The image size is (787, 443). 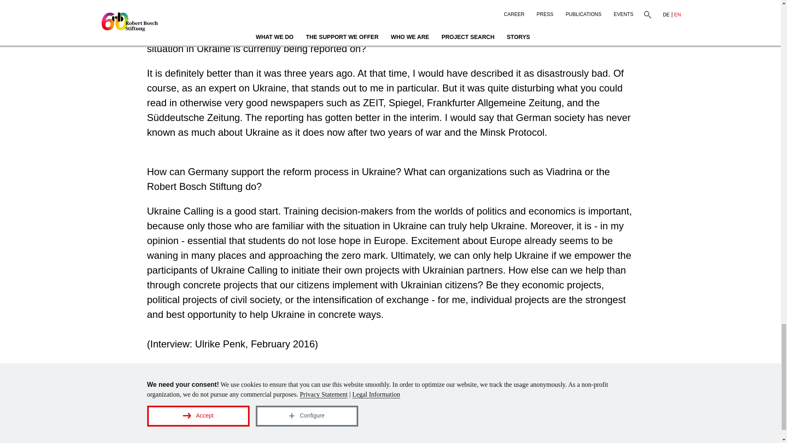 What do you see at coordinates (186, 411) in the screenshot?
I see `facebook` at bounding box center [186, 411].